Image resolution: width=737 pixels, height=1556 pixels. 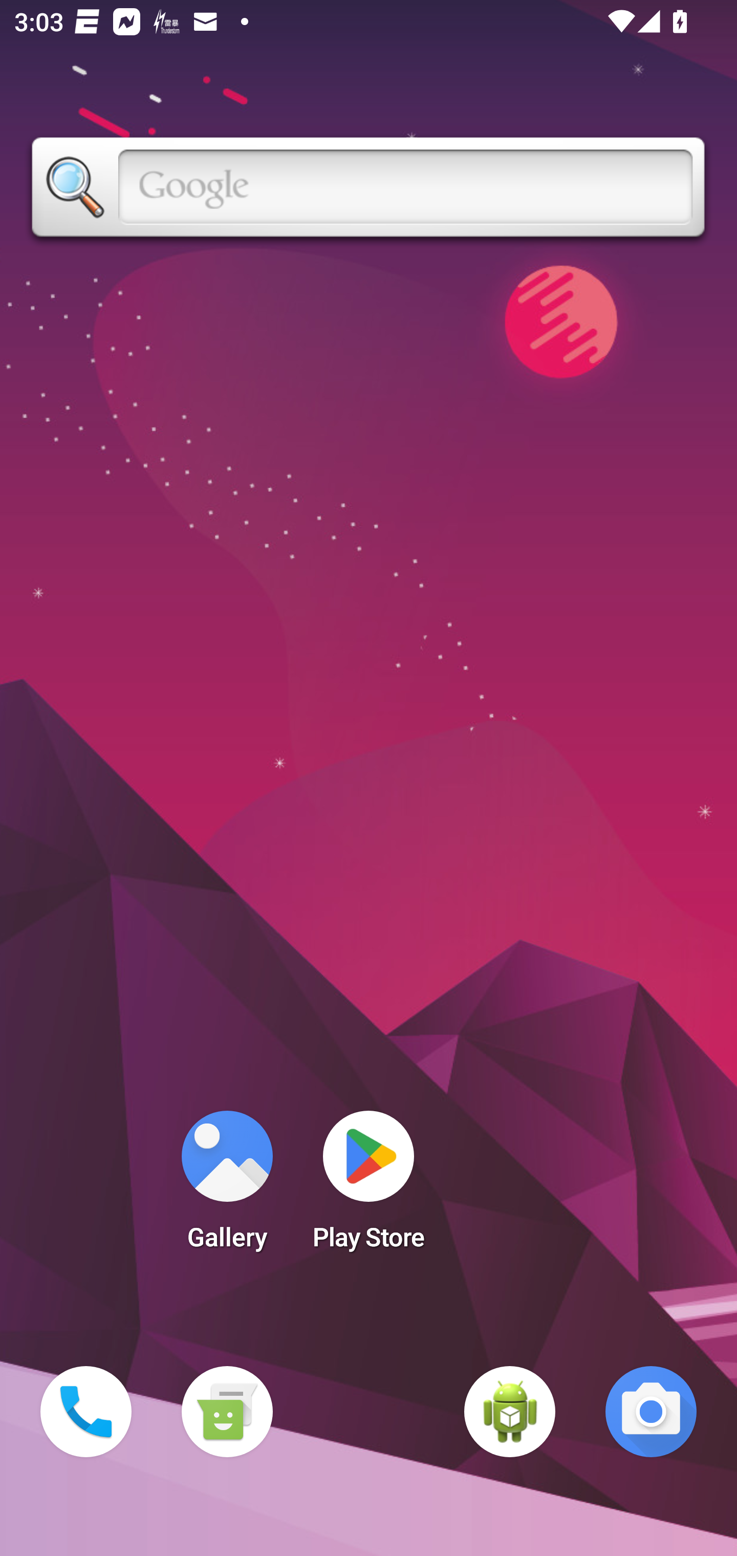 What do you see at coordinates (651, 1412) in the screenshot?
I see `Camera` at bounding box center [651, 1412].